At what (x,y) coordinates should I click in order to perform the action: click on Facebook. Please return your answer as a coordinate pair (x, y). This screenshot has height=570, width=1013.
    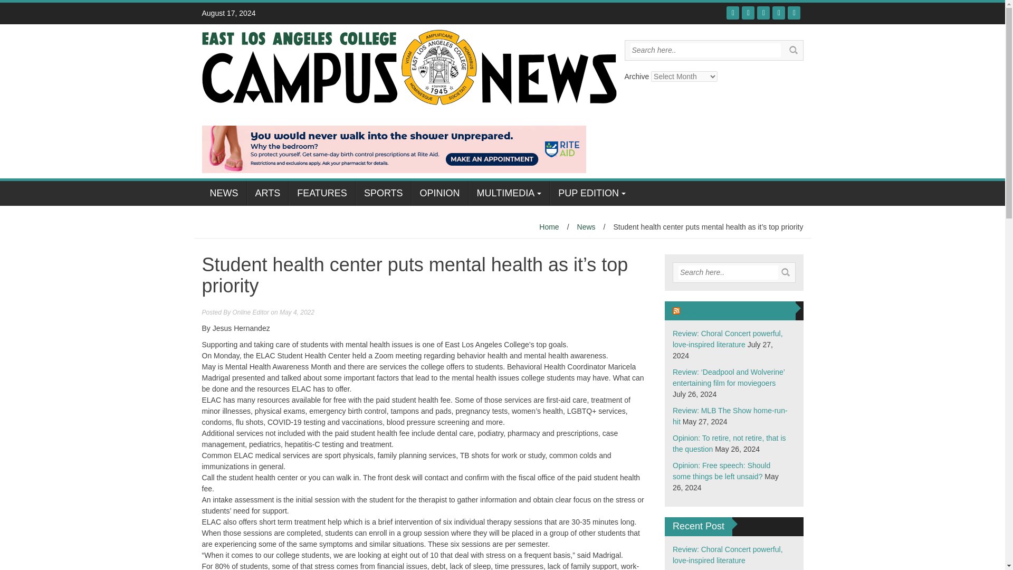
    Looking at the image, I should click on (732, 13).